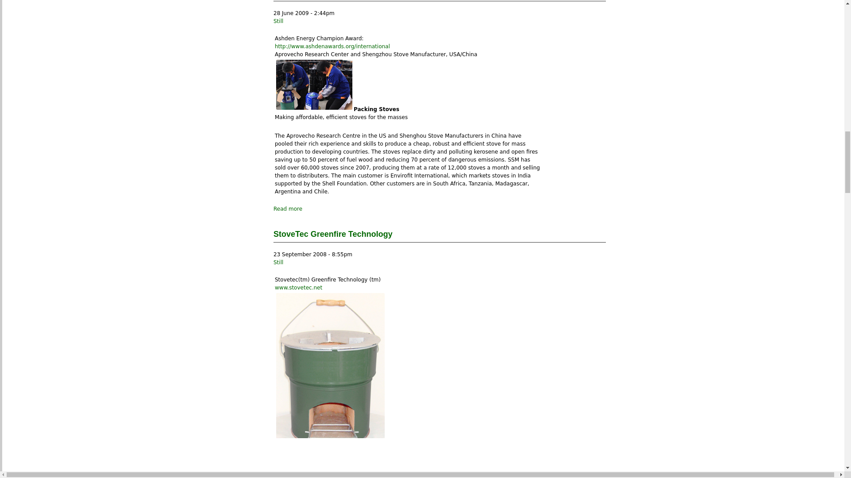 The height and width of the screenshot is (478, 851). Describe the element at coordinates (278, 21) in the screenshot. I see `Still` at that location.